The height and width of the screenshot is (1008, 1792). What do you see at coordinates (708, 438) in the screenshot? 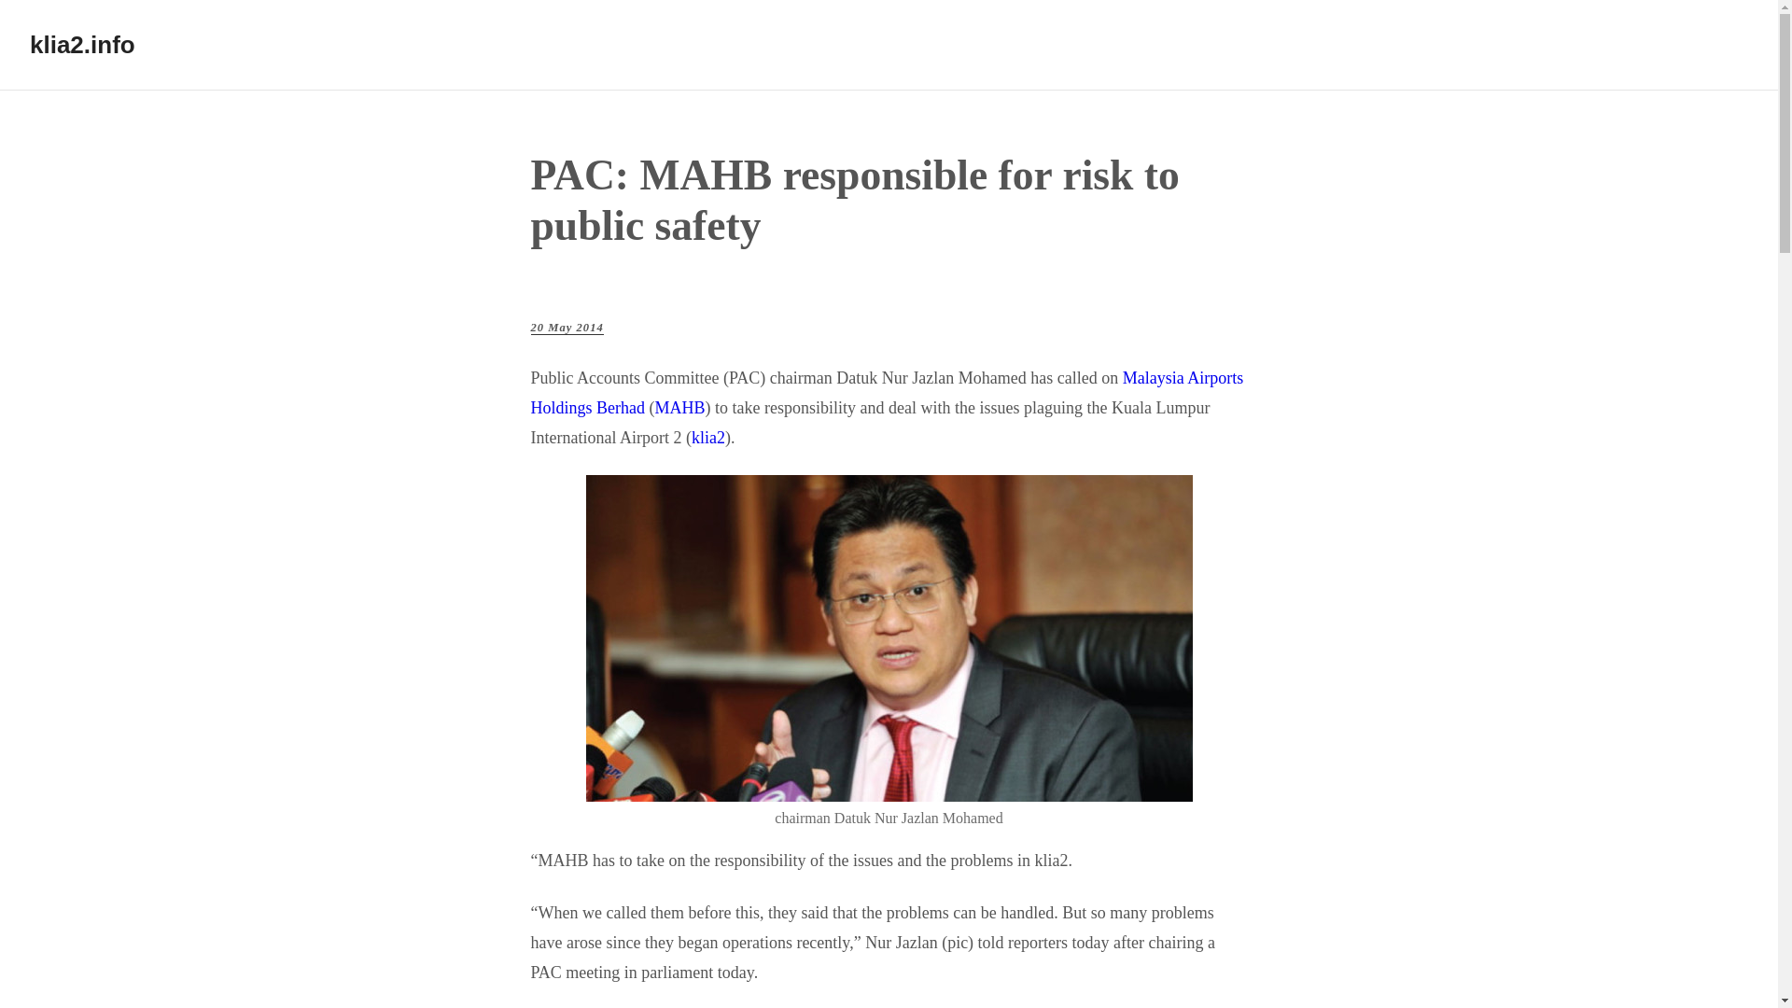
I see `klia2` at bounding box center [708, 438].